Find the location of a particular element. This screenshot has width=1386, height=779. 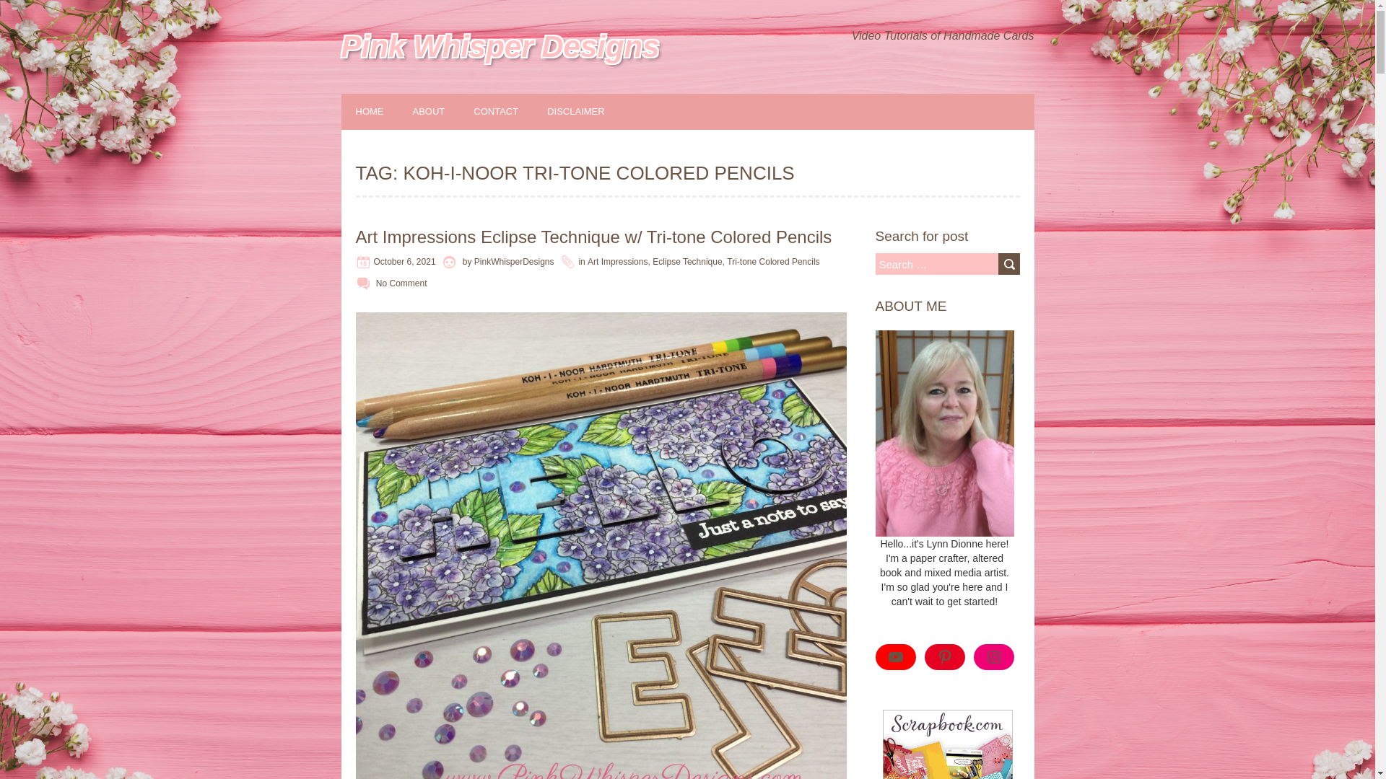

Pink Whisper Designs is located at coordinates (500, 46).